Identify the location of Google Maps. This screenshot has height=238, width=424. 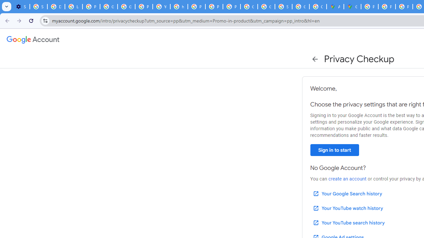
(352, 7).